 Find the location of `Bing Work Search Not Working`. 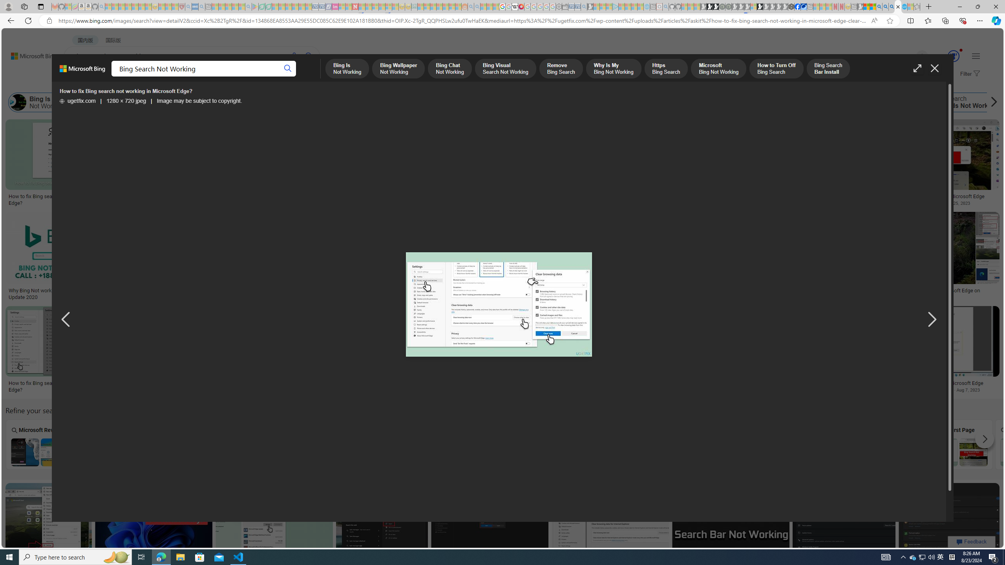

Bing Work Search Not Working is located at coordinates (888, 452).